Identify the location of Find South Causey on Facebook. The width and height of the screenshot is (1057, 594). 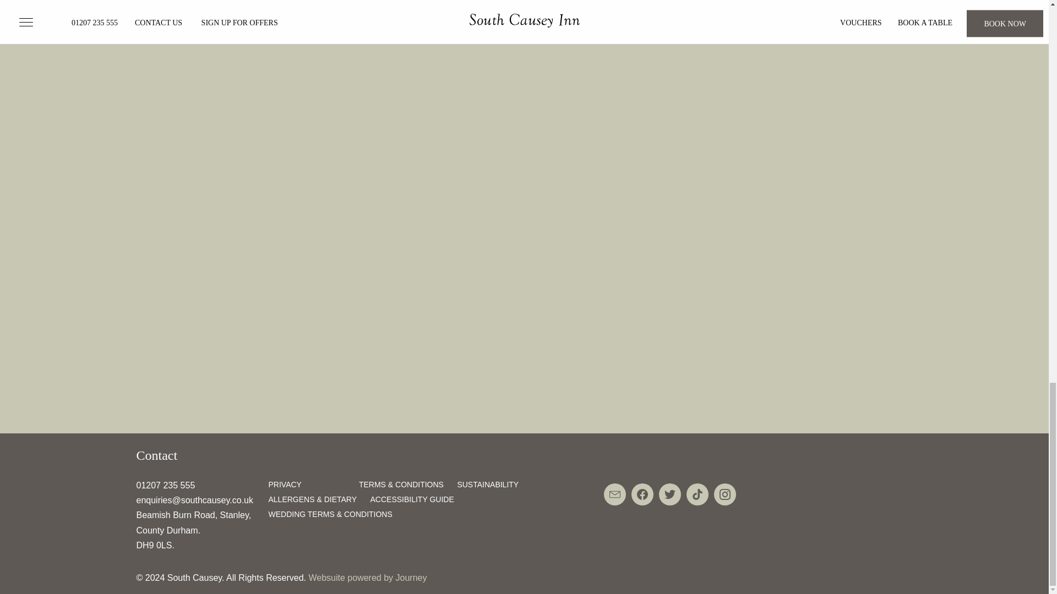
(642, 494).